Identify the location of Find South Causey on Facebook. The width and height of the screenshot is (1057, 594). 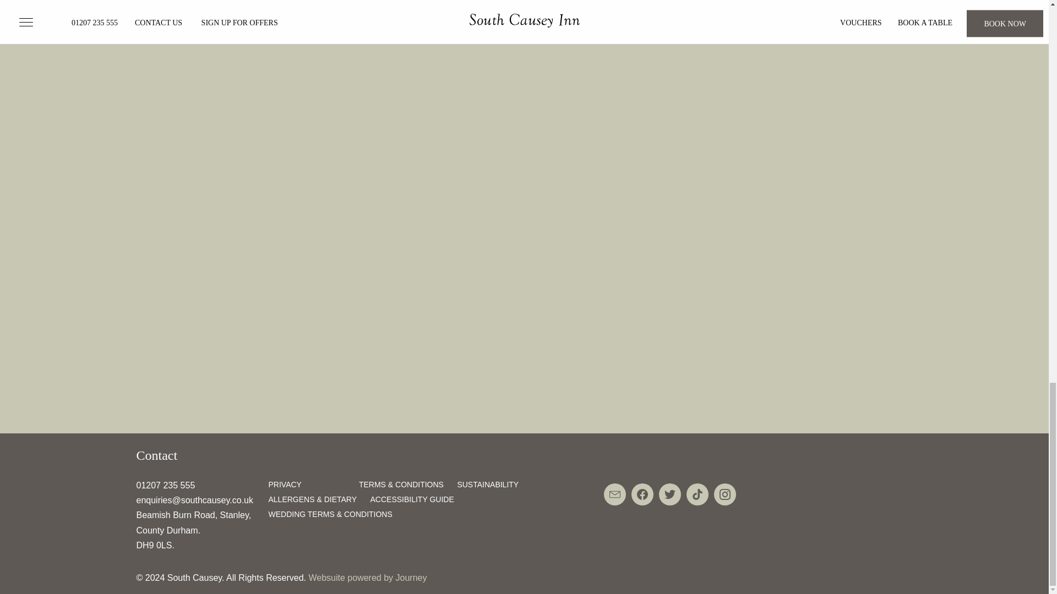
(642, 494).